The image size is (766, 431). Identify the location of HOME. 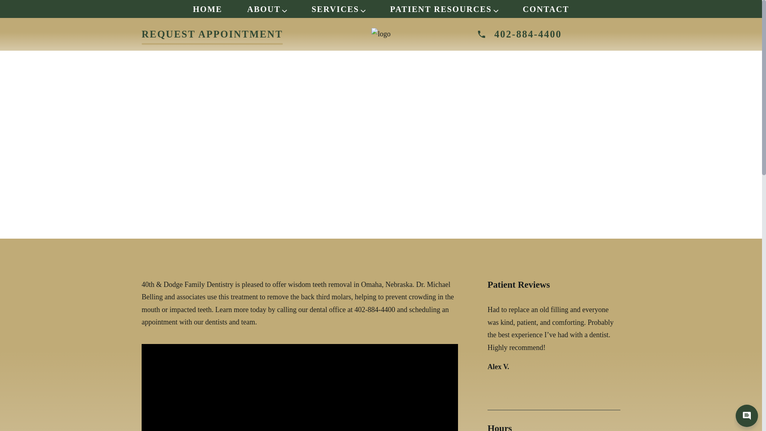
(207, 9).